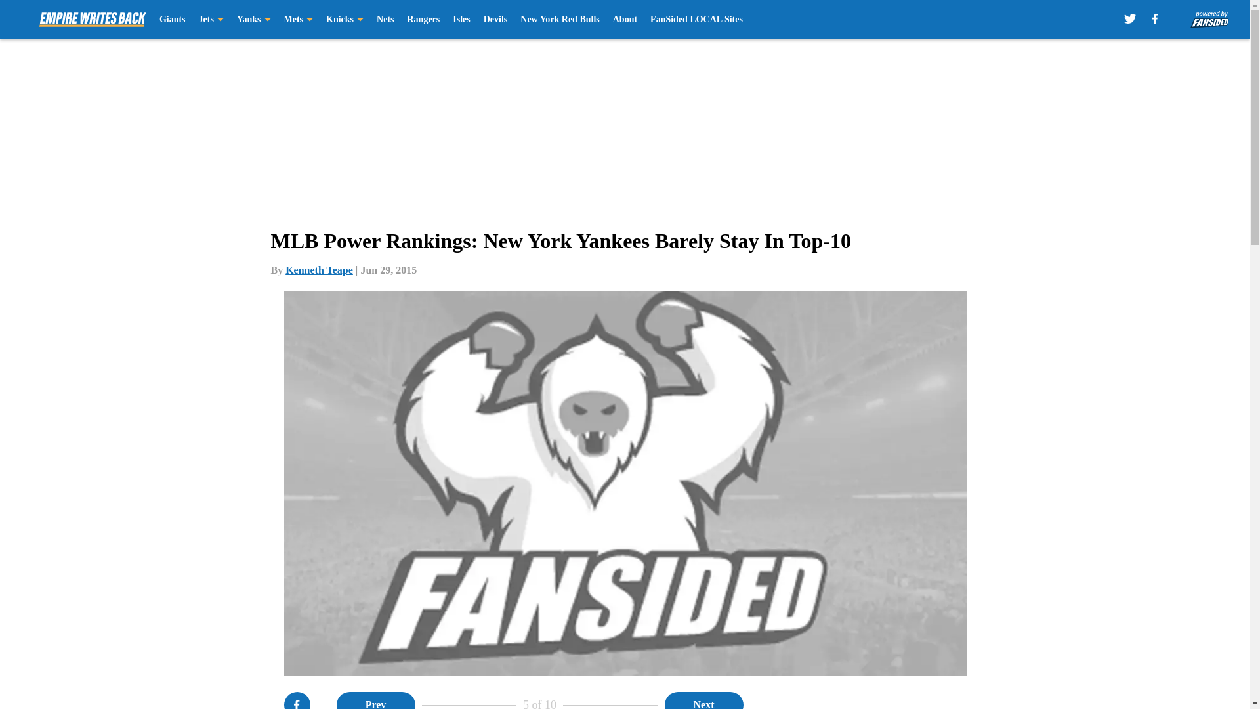 This screenshot has width=1260, height=709. Describe the element at coordinates (703, 700) in the screenshot. I see `Next` at that location.